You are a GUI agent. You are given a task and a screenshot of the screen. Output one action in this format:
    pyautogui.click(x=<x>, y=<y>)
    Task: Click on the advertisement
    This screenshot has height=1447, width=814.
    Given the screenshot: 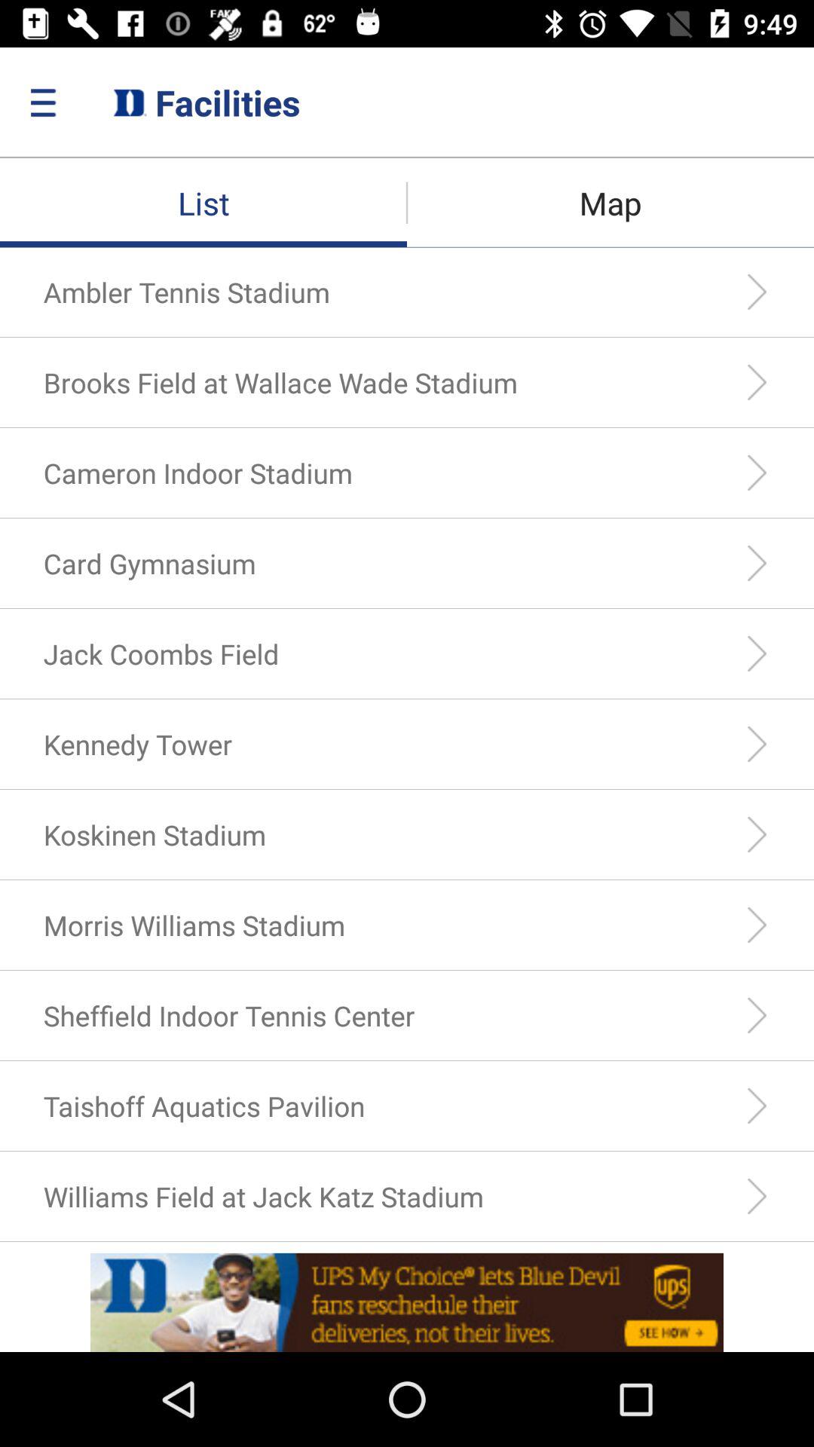 What is the action you would take?
    pyautogui.click(x=407, y=1302)
    